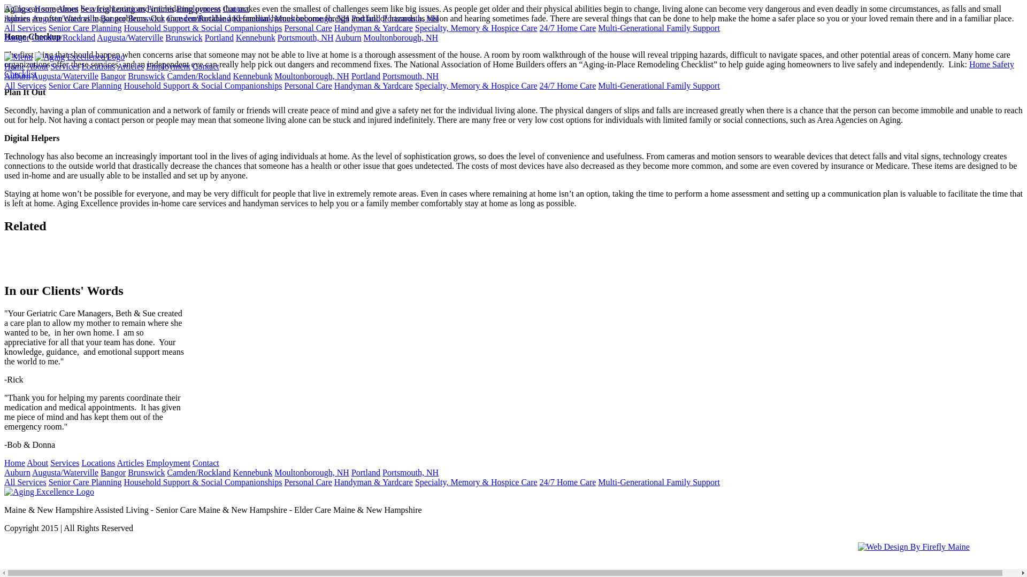 The width and height of the screenshot is (1027, 577). What do you see at coordinates (184, 37) in the screenshot?
I see `Brunswick` at bounding box center [184, 37].